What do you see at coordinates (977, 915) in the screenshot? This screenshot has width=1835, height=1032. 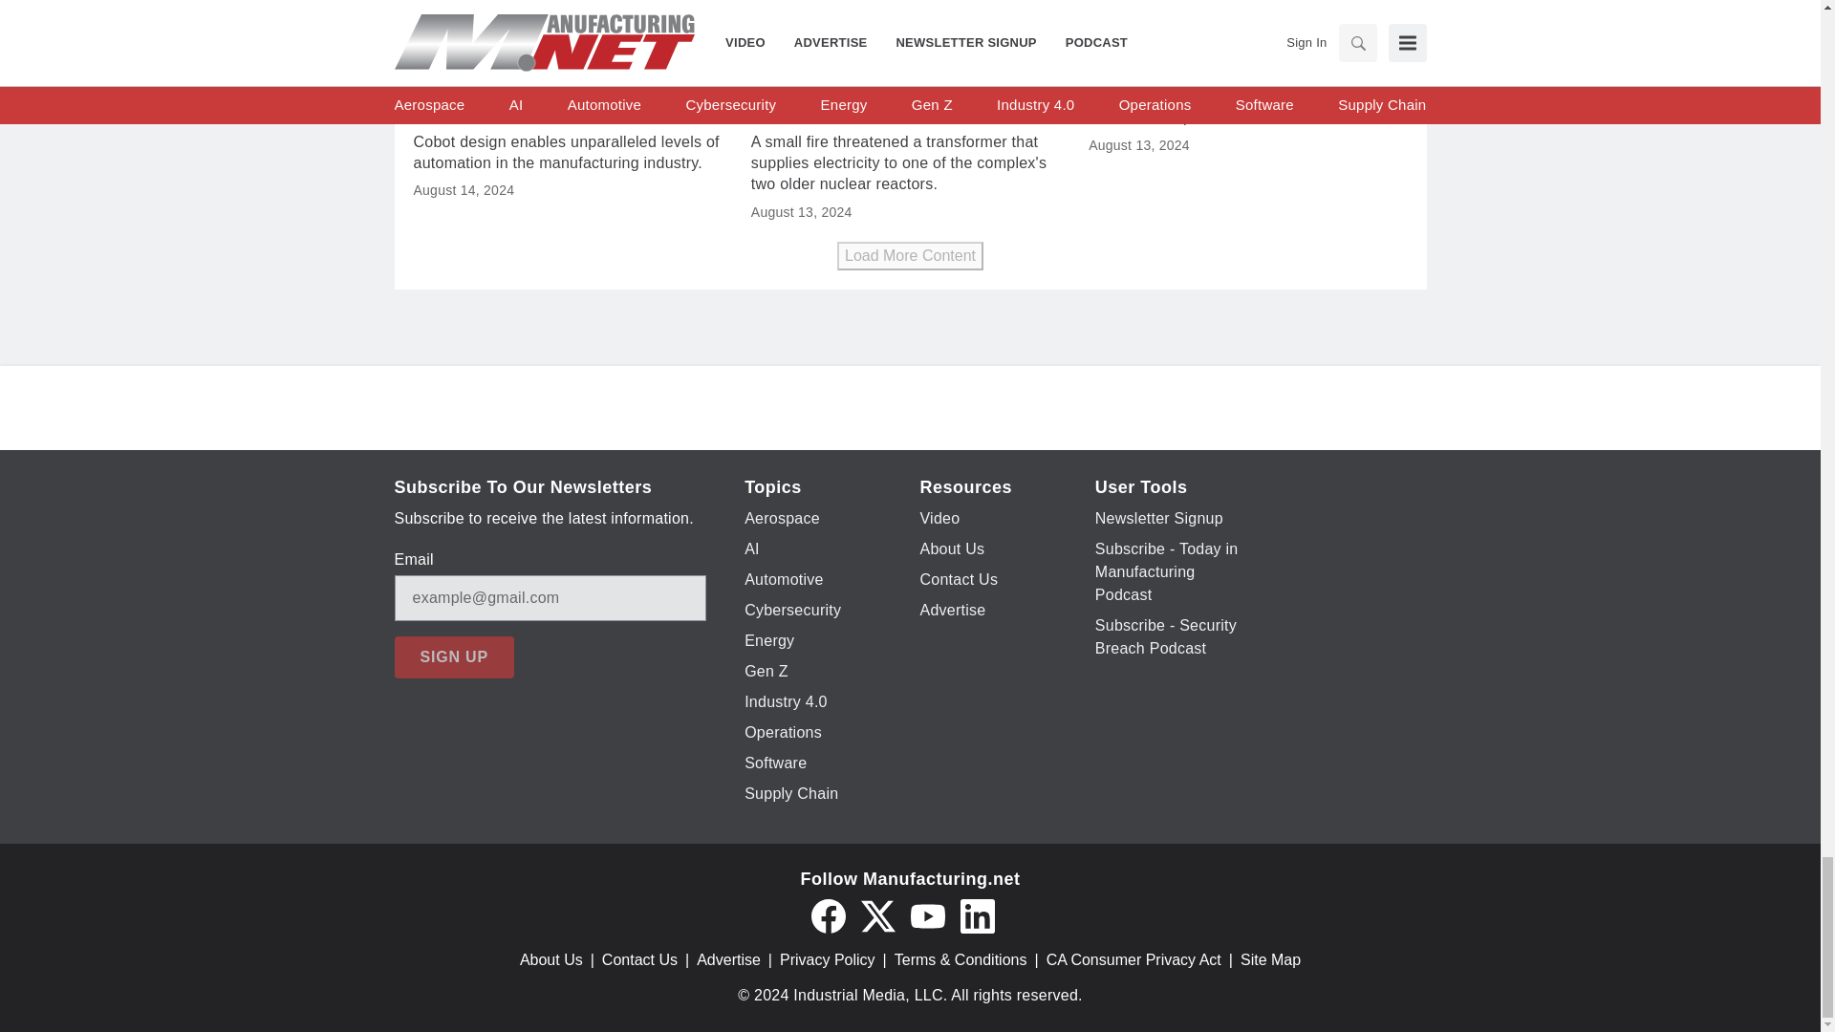 I see `LinkedIn icon` at bounding box center [977, 915].